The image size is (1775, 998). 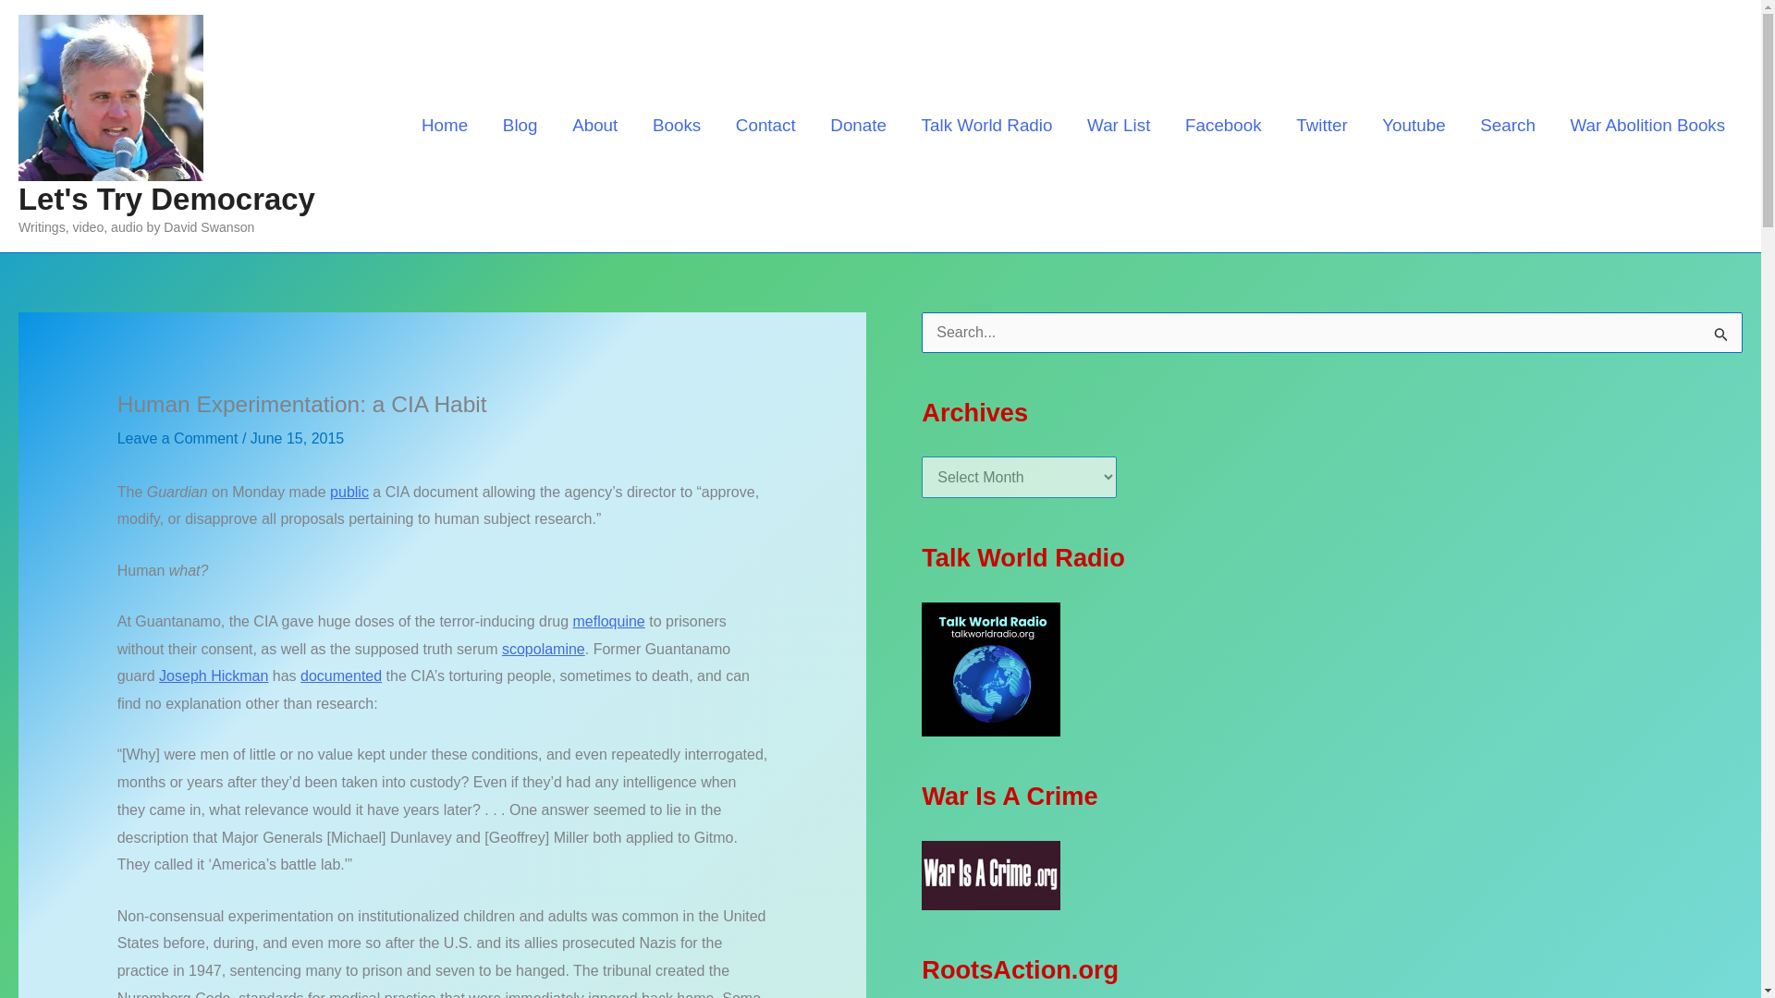 What do you see at coordinates (349, 492) in the screenshot?
I see `public` at bounding box center [349, 492].